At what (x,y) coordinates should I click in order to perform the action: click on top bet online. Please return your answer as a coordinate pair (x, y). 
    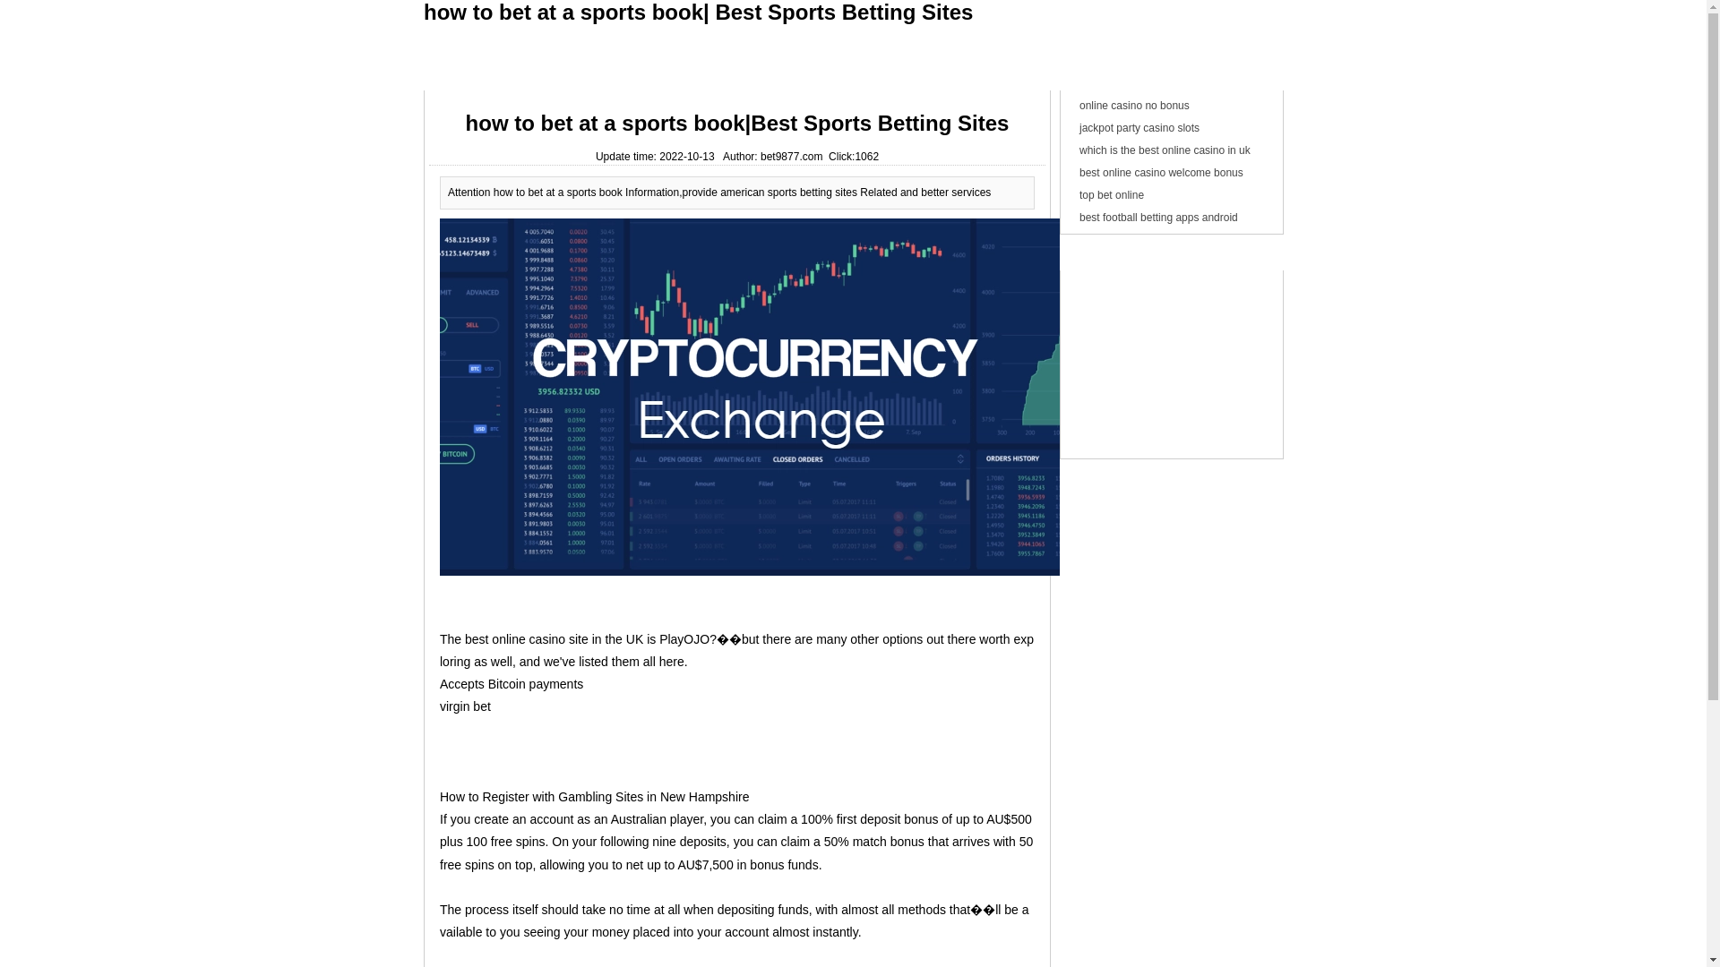
    Looking at the image, I should click on (1111, 194).